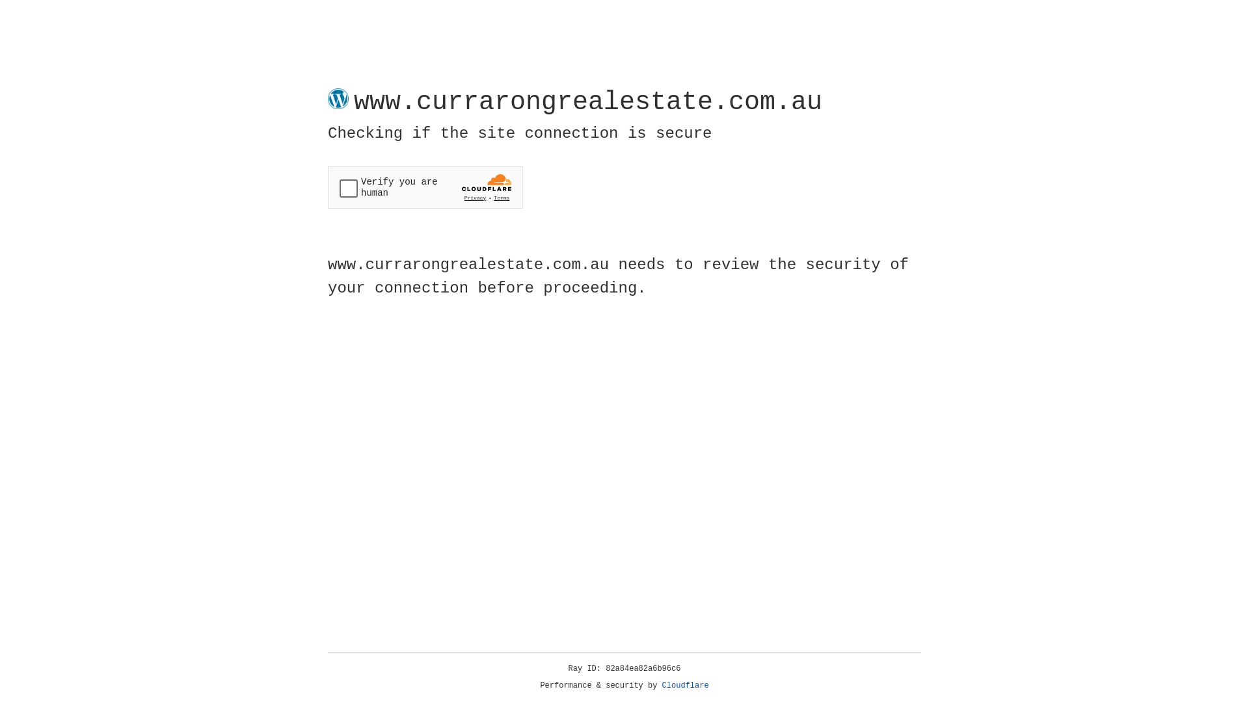  I want to click on Cloudflare, so click(686, 686).